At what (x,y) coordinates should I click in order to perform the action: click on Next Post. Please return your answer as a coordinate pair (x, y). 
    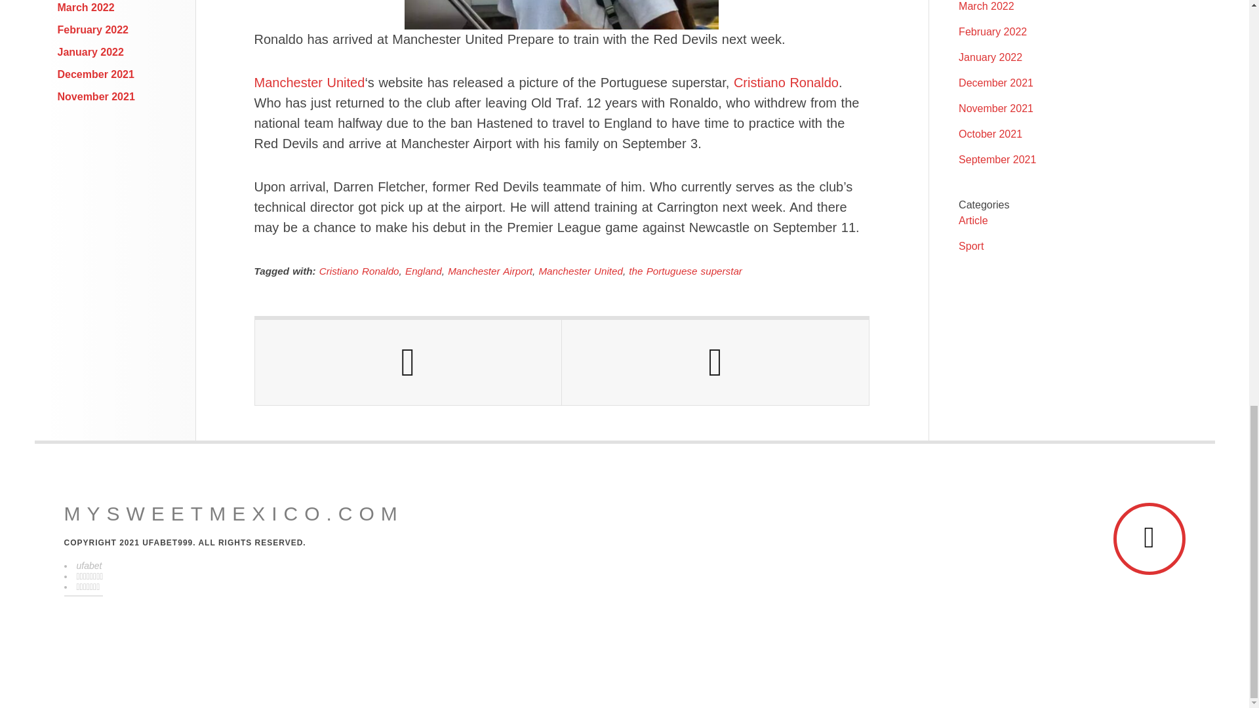
    Looking at the image, I should click on (715, 362).